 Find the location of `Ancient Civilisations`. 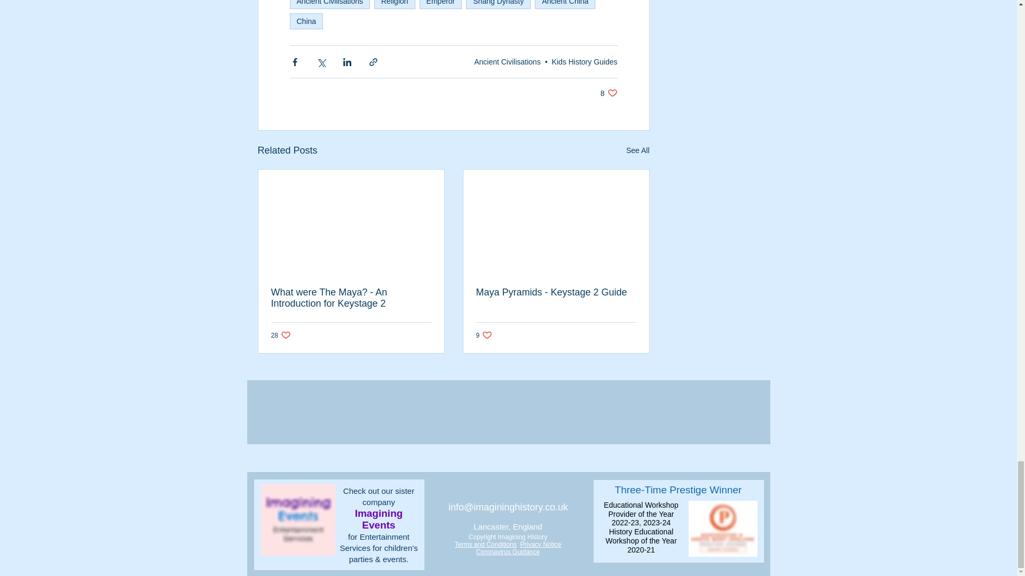

Ancient Civilisations is located at coordinates (394, 4).